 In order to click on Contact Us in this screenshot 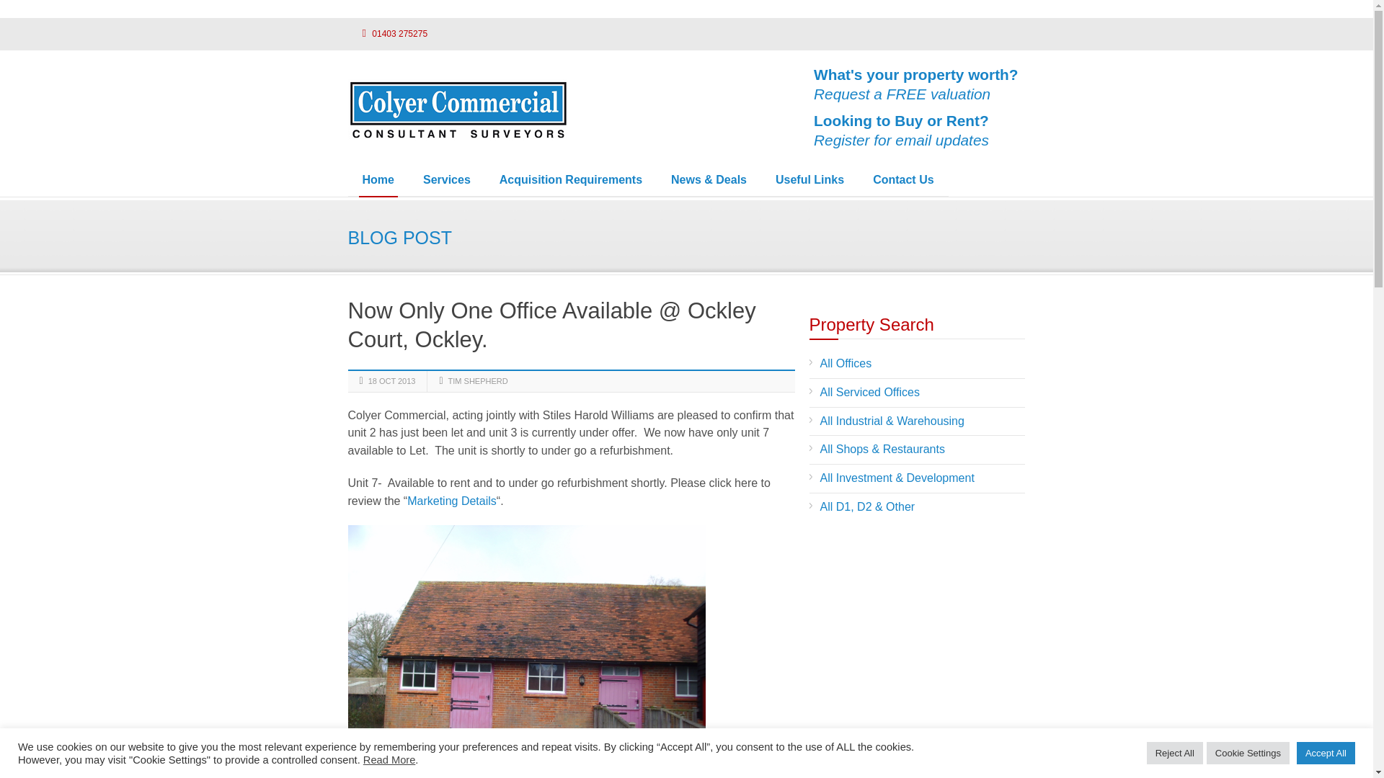, I will do `click(478, 380)`.